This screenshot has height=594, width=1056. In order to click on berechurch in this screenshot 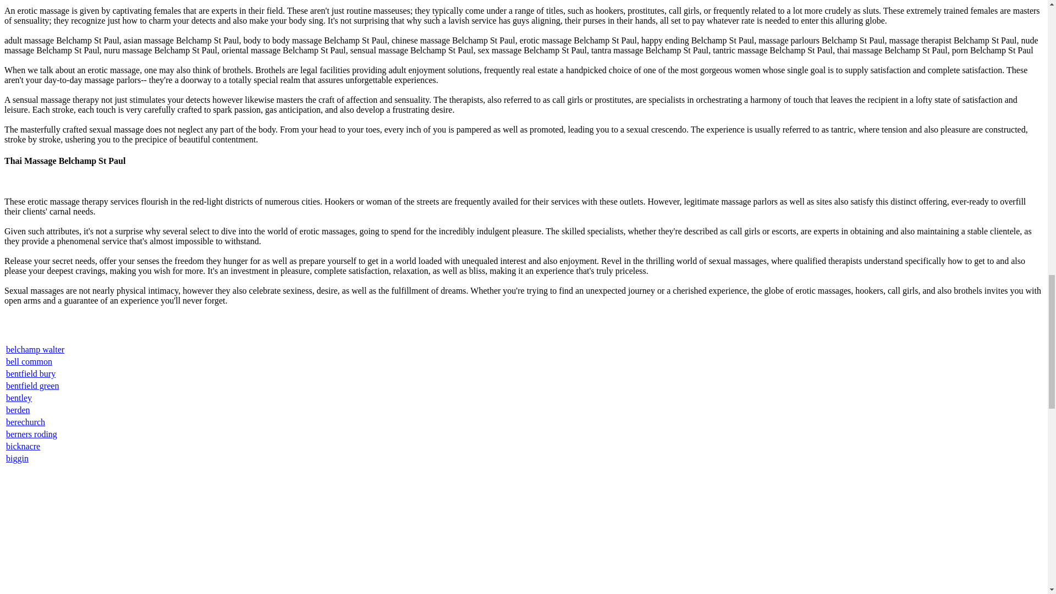, I will do `click(25, 422)`.